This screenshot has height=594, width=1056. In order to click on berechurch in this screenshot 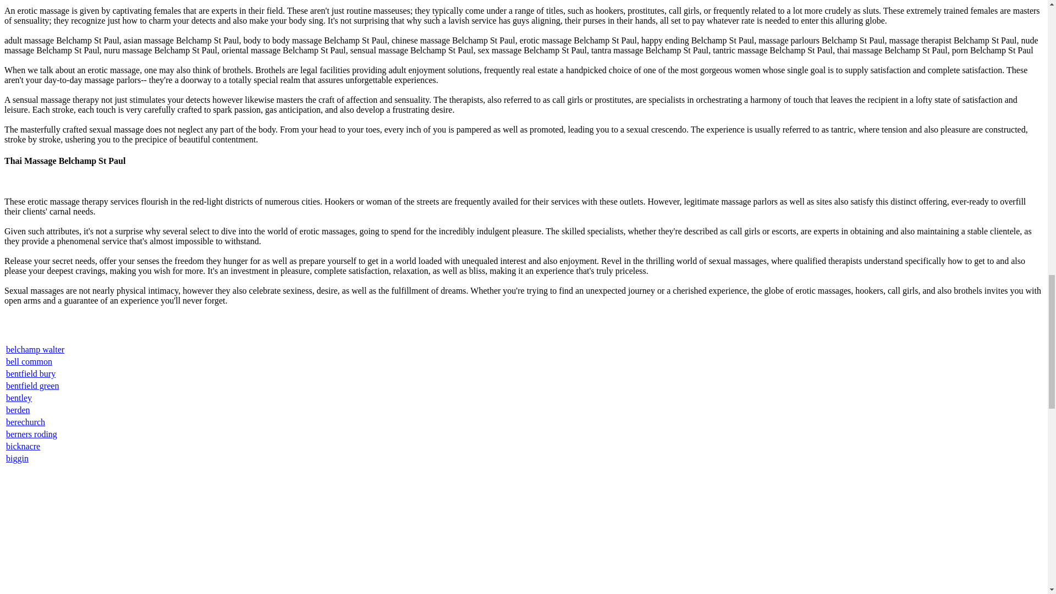, I will do `click(25, 422)`.